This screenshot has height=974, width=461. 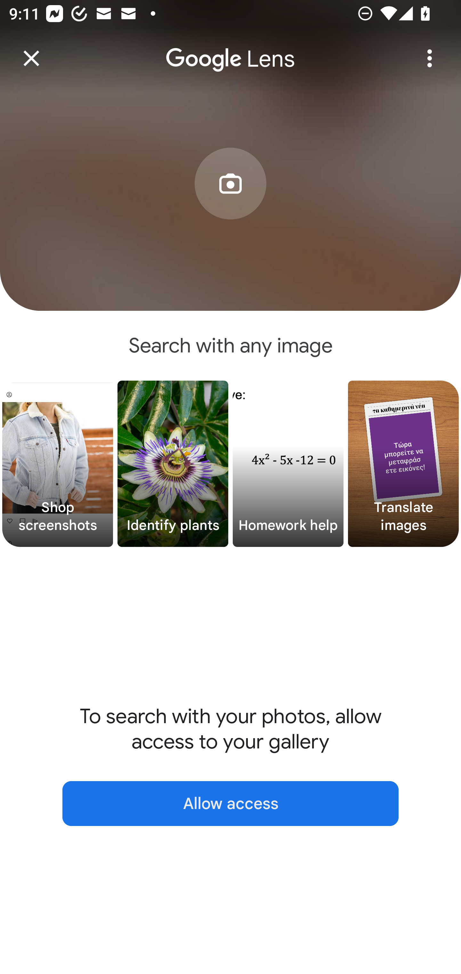 What do you see at coordinates (403, 464) in the screenshot?
I see `Translate images` at bounding box center [403, 464].